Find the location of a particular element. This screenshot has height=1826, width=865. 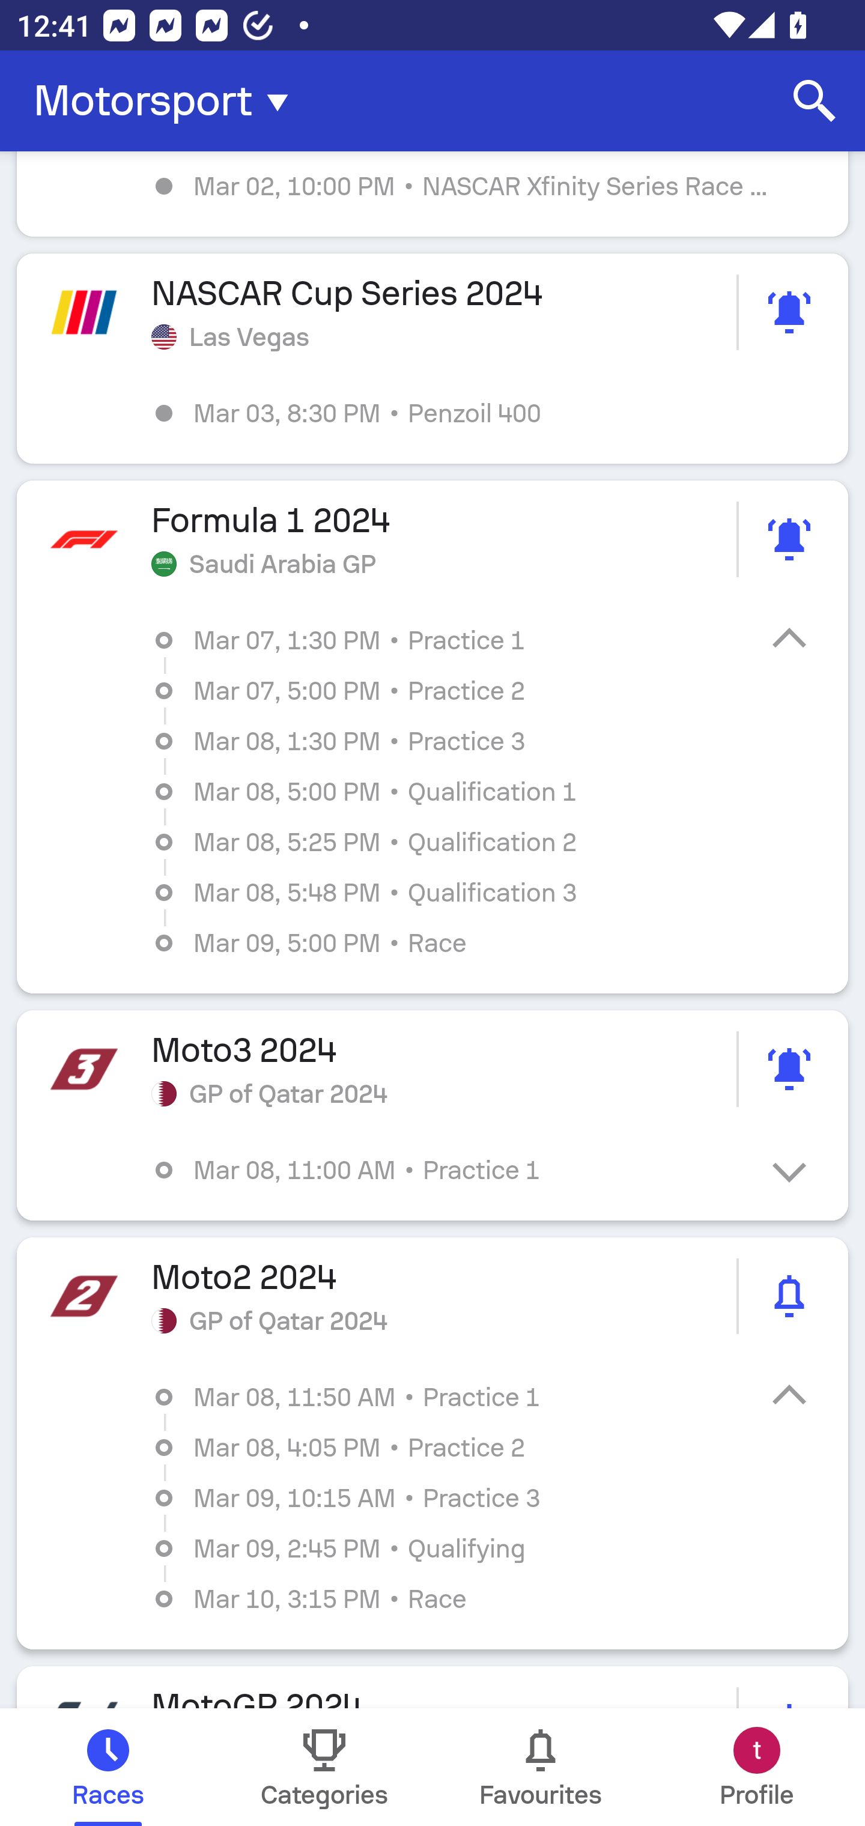

Motorsport is located at coordinates (168, 101).